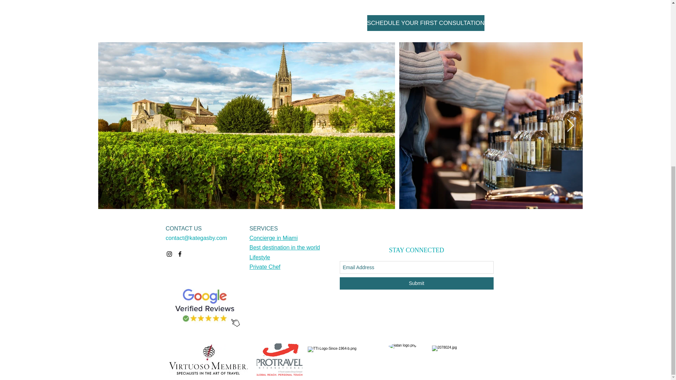 The image size is (676, 380). Describe the element at coordinates (259, 257) in the screenshot. I see `Lifestyle` at that location.